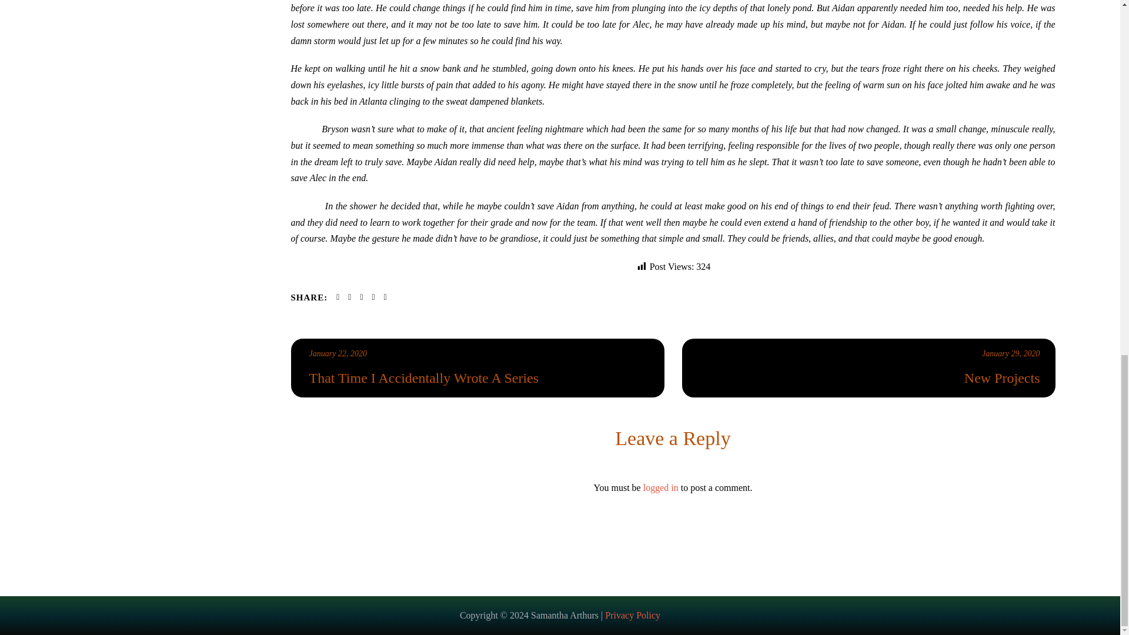 The image size is (1129, 635). Describe the element at coordinates (661, 487) in the screenshot. I see `logged in` at that location.